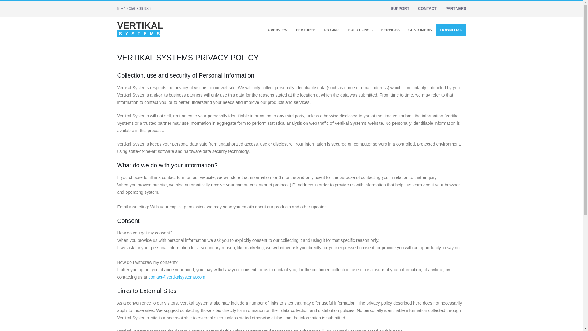  What do you see at coordinates (453, 8) in the screenshot?
I see `PARTNERS` at bounding box center [453, 8].